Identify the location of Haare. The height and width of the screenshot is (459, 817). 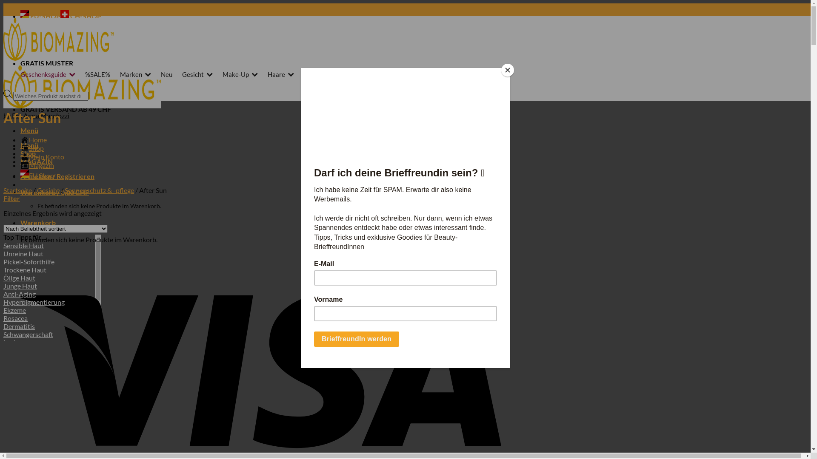
(281, 74).